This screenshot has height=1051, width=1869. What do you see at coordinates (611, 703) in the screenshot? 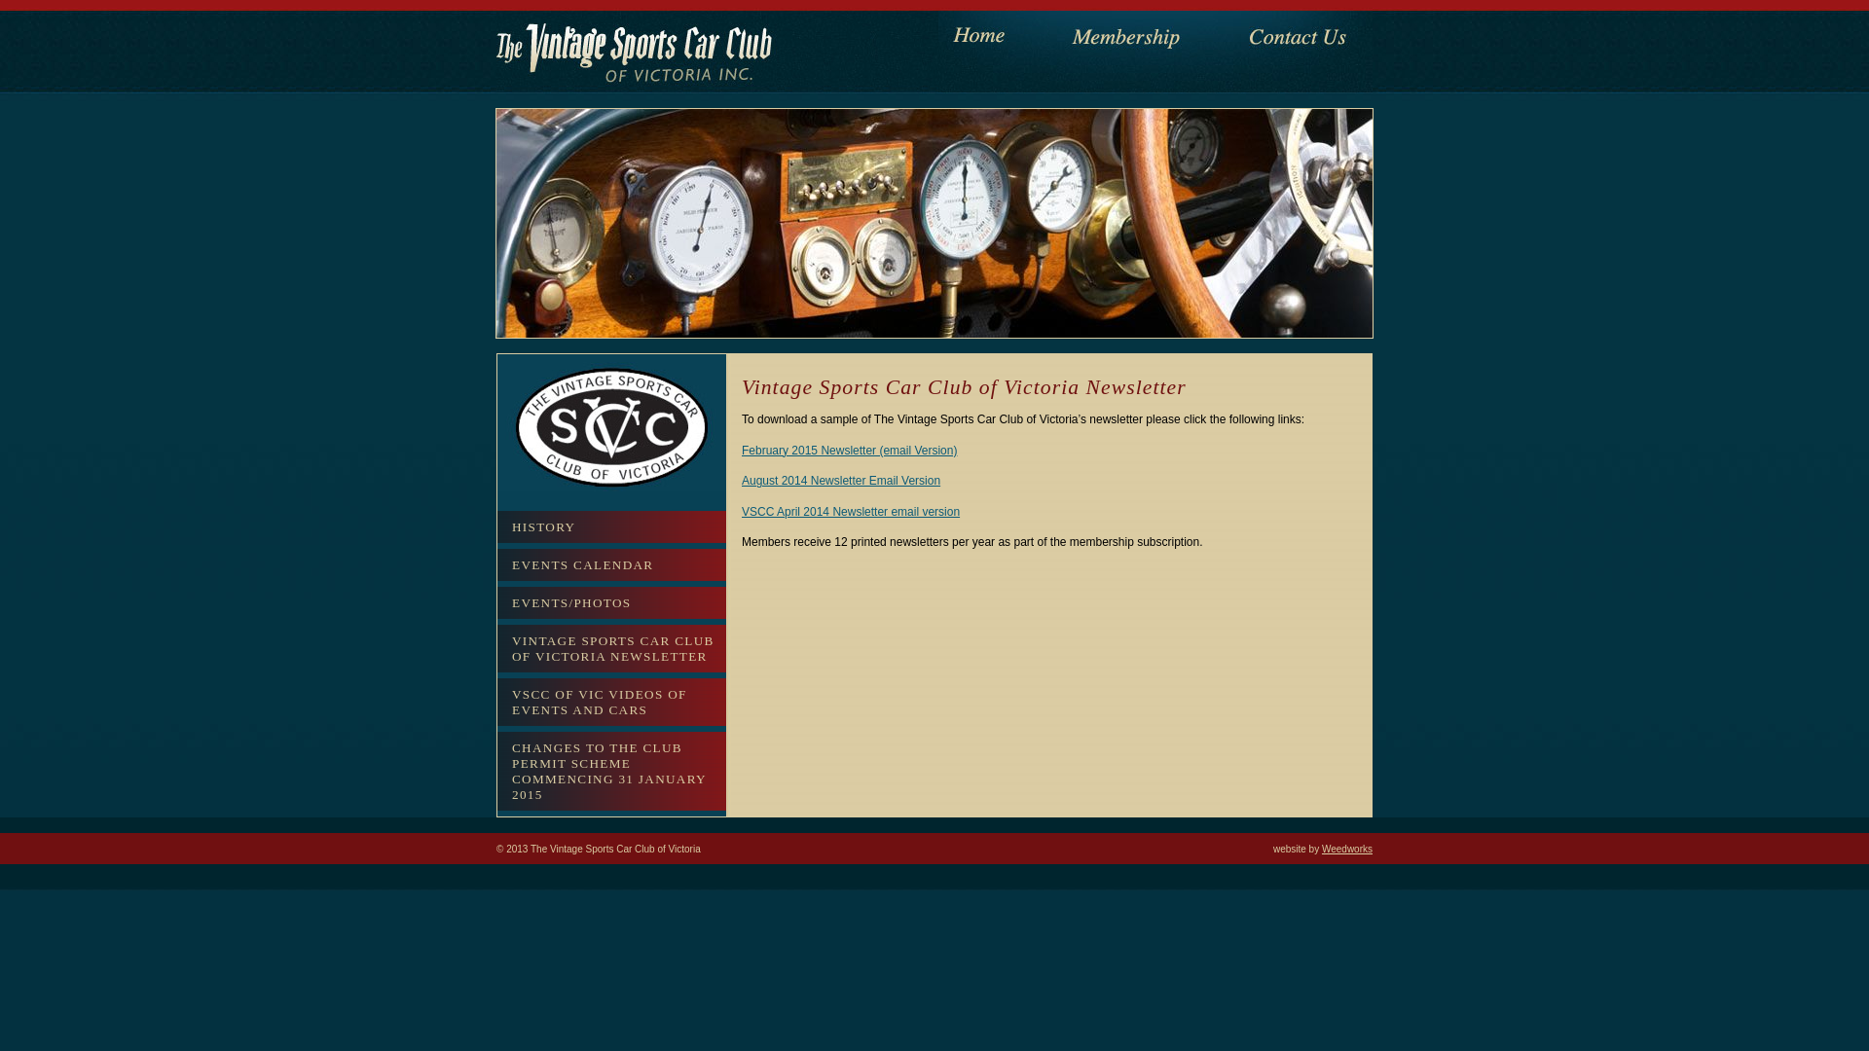
I see `VSCC OF VIC VIDEOS OF EVENTS AND CARS` at bounding box center [611, 703].